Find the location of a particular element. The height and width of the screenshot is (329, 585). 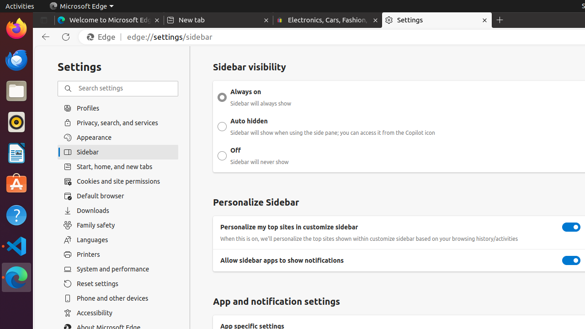

Edge is located at coordinates (103, 37).